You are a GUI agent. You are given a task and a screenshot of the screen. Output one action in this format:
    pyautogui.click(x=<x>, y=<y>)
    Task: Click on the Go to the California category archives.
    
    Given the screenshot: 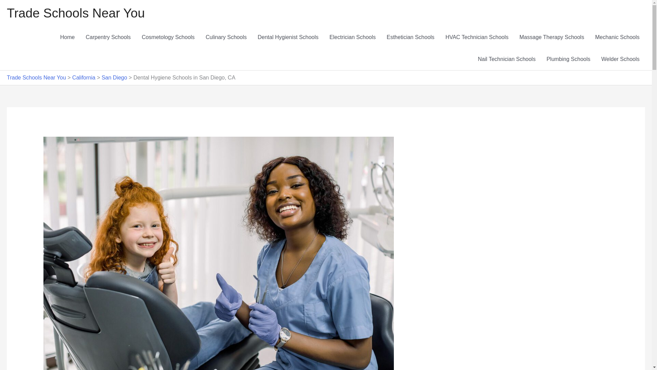 What is the action you would take?
    pyautogui.click(x=83, y=77)
    